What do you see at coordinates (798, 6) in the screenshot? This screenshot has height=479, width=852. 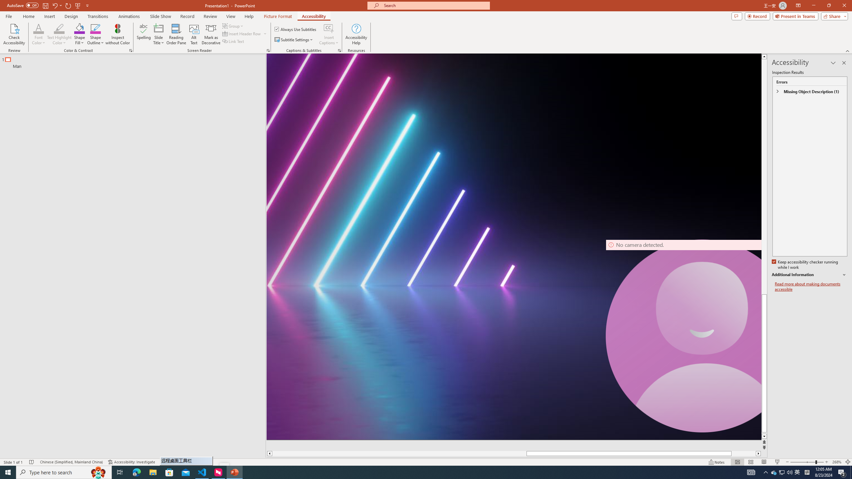 I see `Ribbon Display Options` at bounding box center [798, 6].